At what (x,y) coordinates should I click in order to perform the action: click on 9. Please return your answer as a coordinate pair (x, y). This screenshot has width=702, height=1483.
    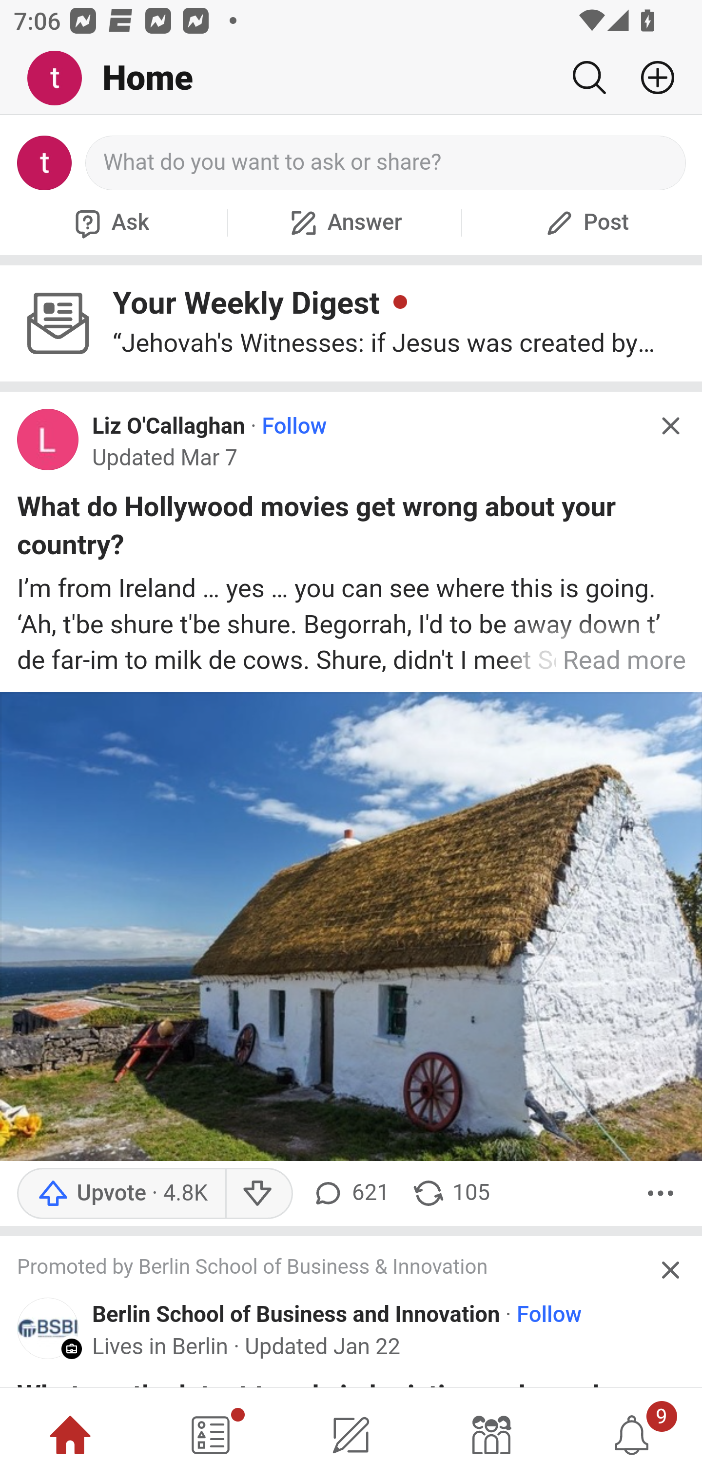
    Looking at the image, I should click on (632, 1435).